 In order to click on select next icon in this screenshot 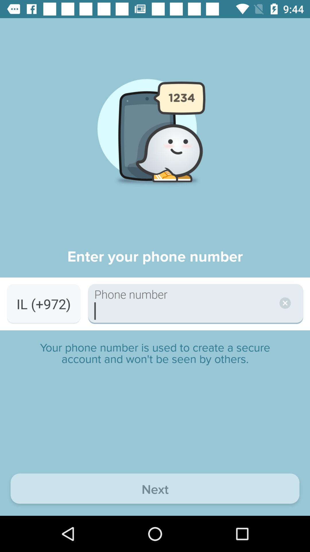, I will do `click(155, 490)`.